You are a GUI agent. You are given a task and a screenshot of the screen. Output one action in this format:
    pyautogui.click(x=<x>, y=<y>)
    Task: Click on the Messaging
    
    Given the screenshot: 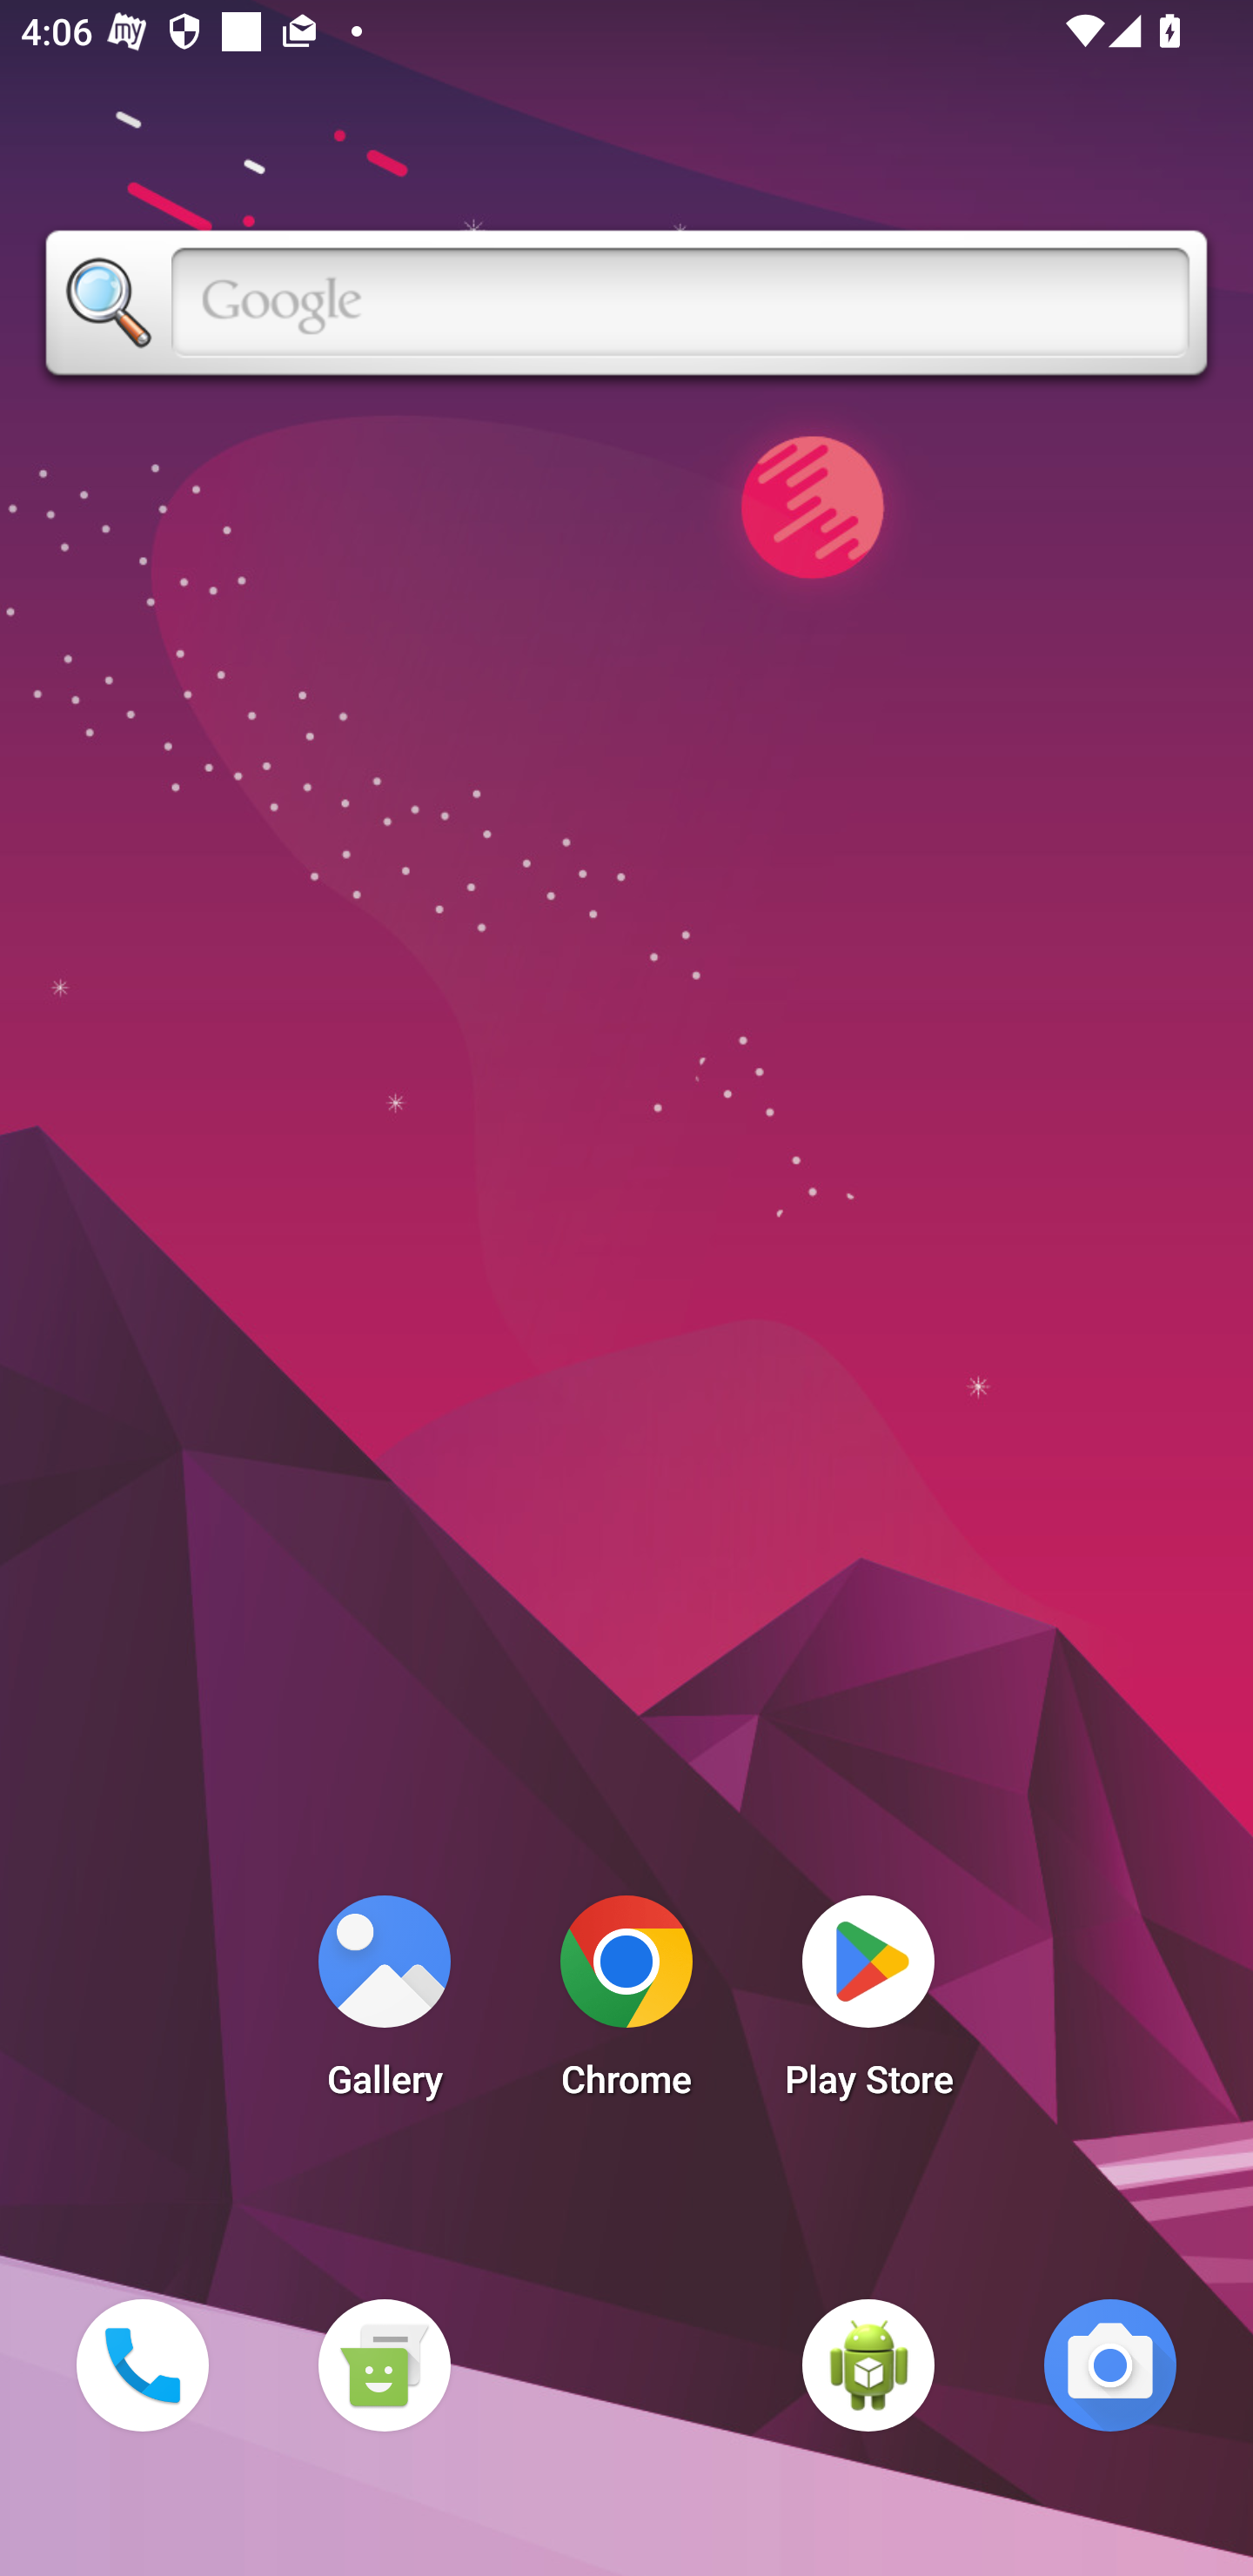 What is the action you would take?
    pyautogui.click(x=384, y=2365)
    